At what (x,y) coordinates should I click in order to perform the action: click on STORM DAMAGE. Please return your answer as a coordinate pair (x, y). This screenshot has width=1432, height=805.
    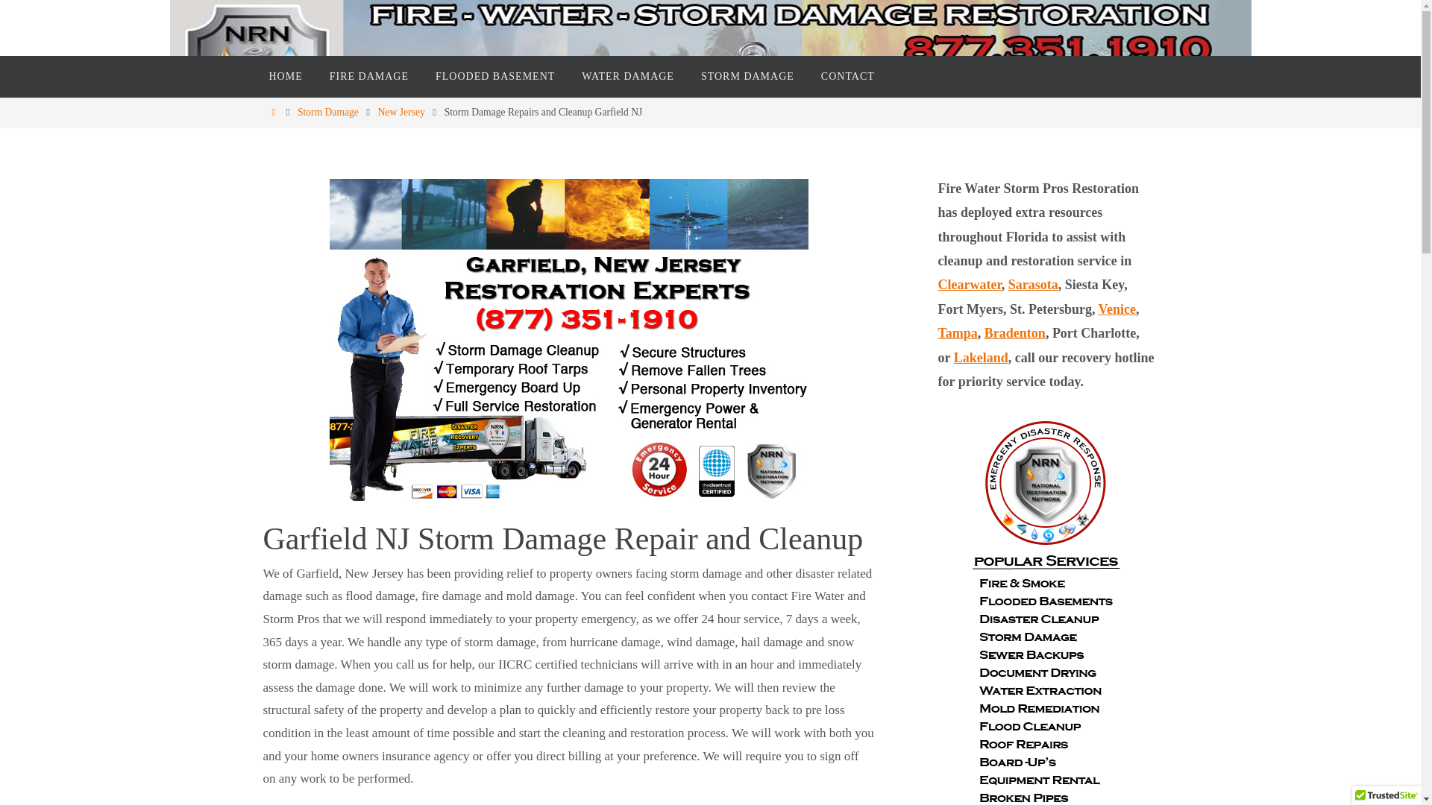
    Looking at the image, I should click on (747, 76).